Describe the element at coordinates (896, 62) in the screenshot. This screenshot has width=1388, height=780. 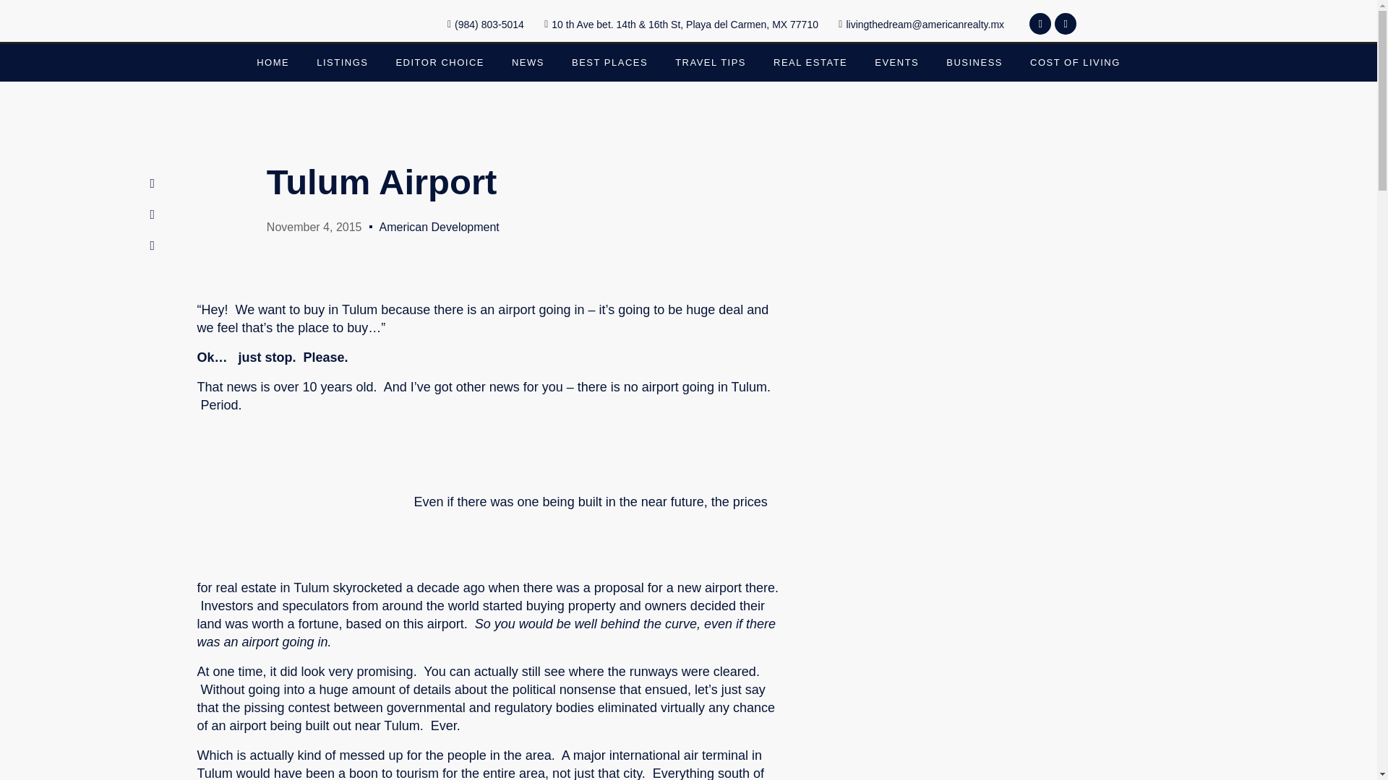
I see `EVENTS` at that location.